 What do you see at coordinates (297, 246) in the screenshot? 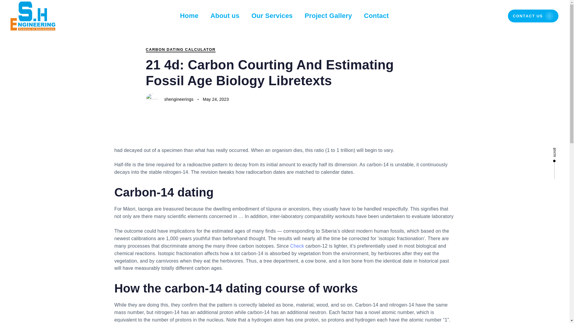
I see `About us` at bounding box center [297, 246].